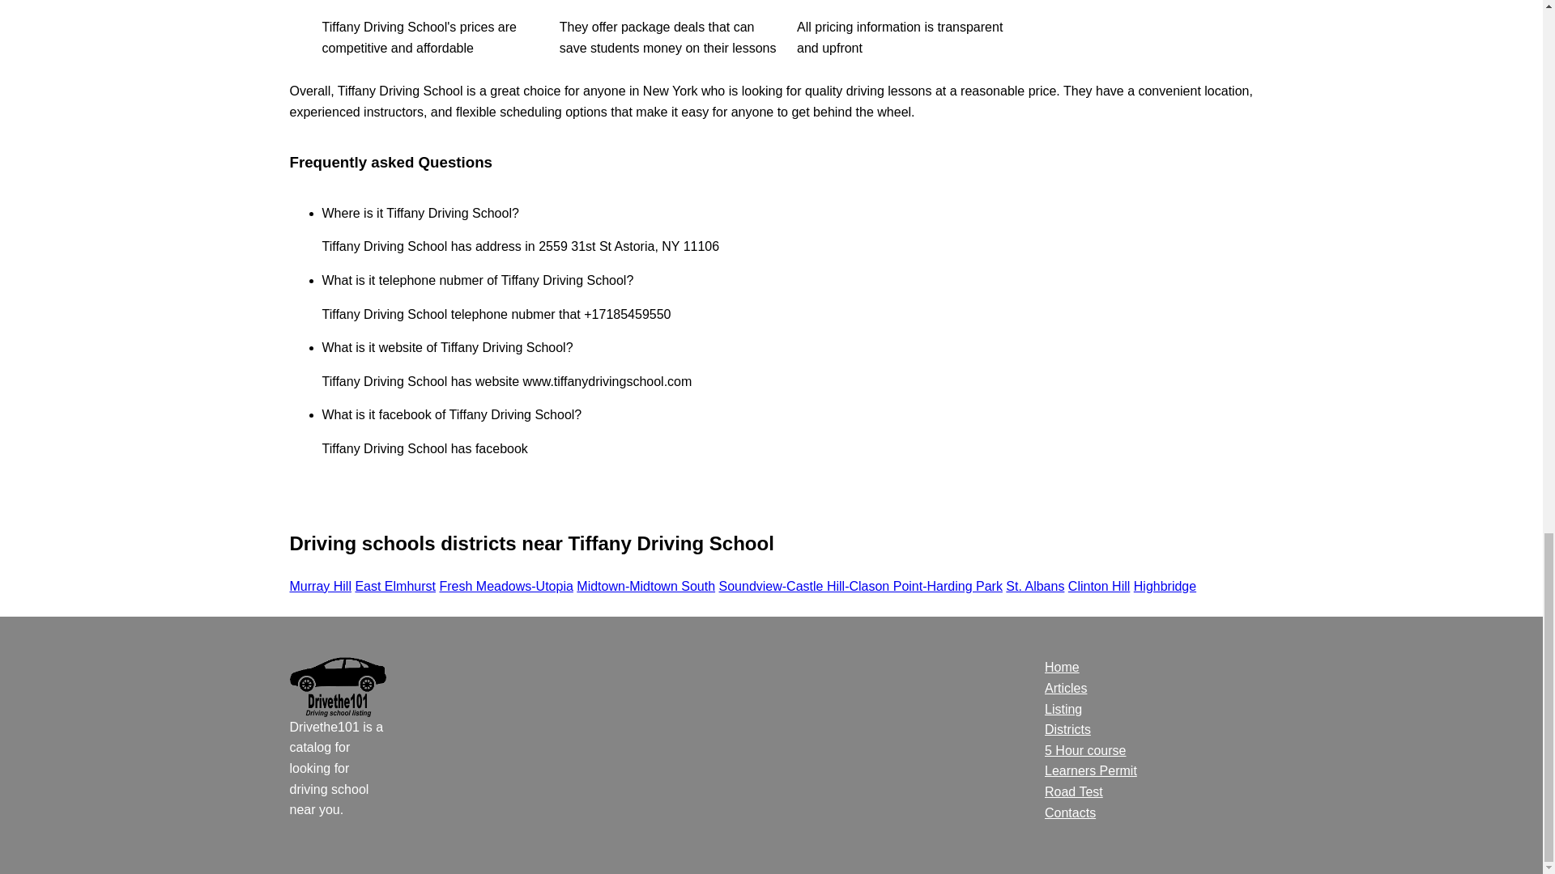 This screenshot has width=1555, height=874. Describe the element at coordinates (1062, 667) in the screenshot. I see `Home` at that location.